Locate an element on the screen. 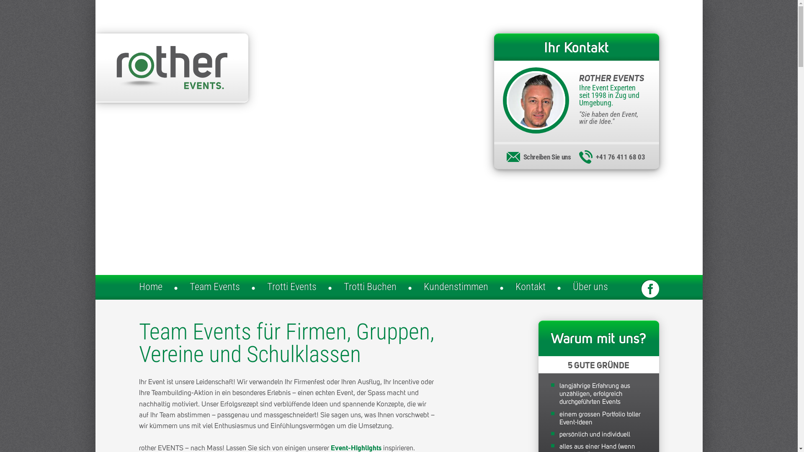  Home is located at coordinates (151, 287).